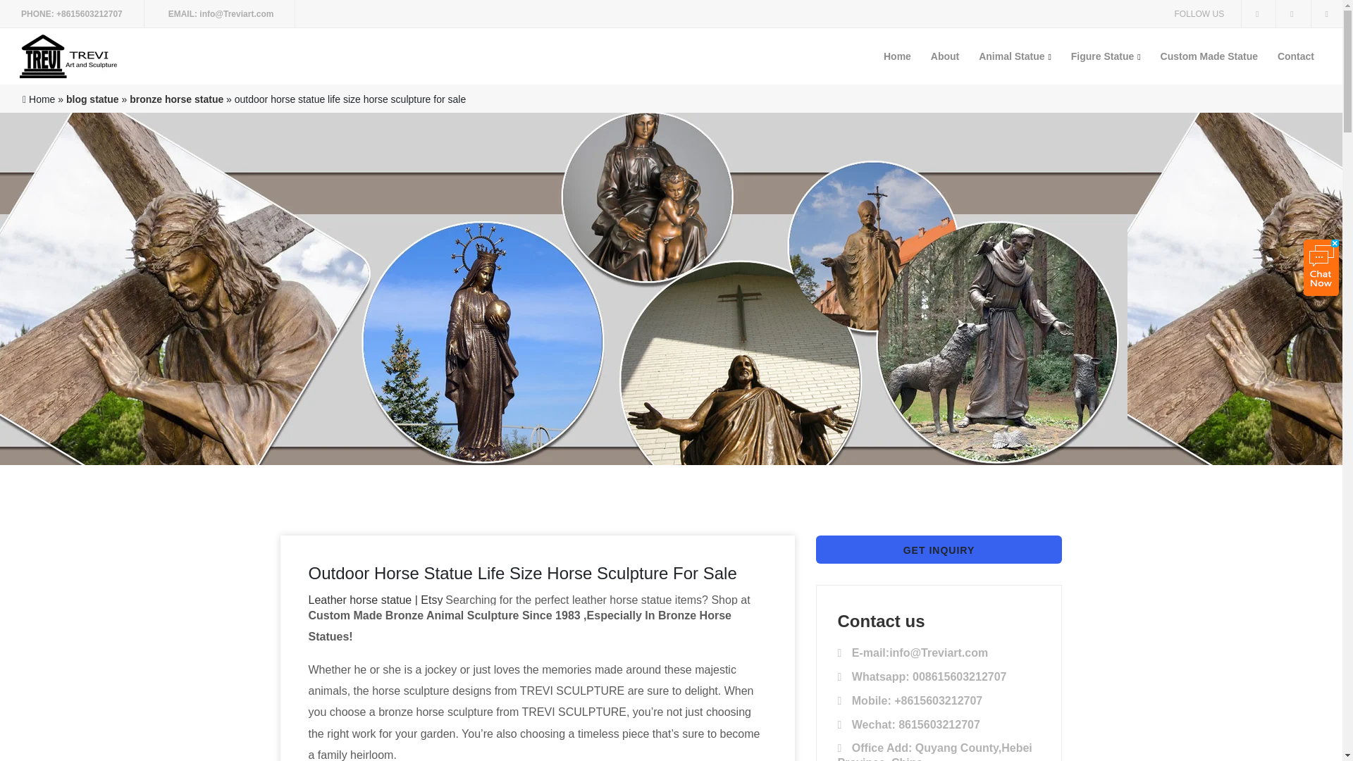 Image resolution: width=1353 pixels, height=761 pixels. What do you see at coordinates (898, 56) in the screenshot?
I see `Home` at bounding box center [898, 56].